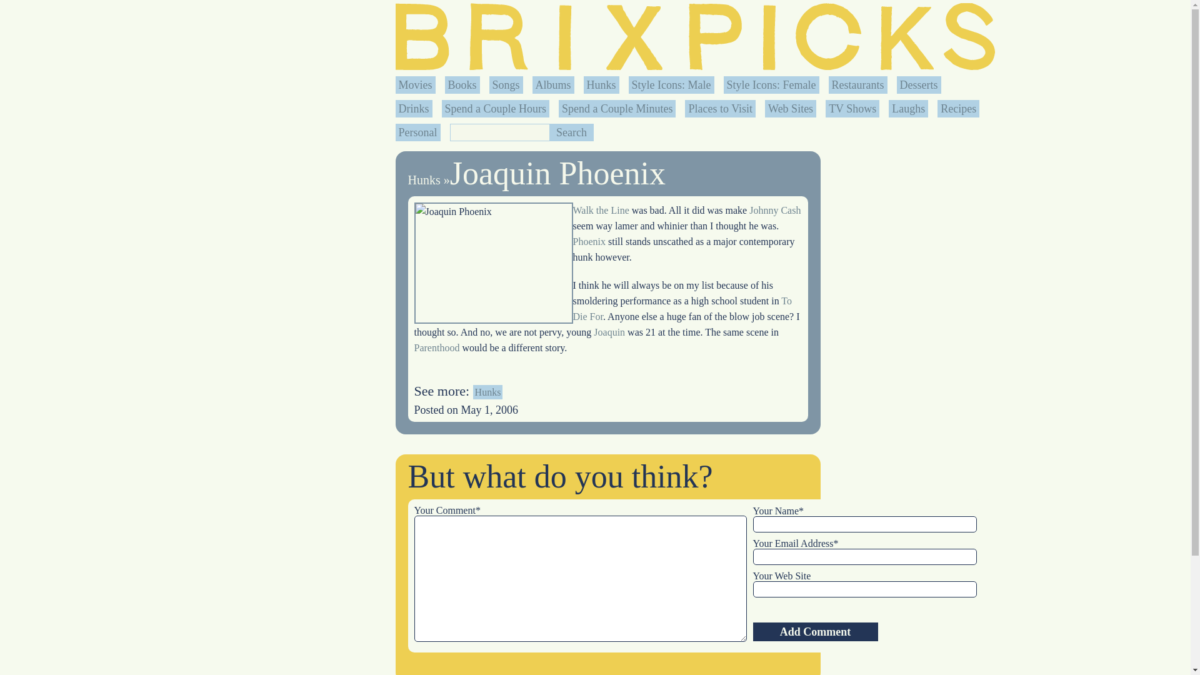 This screenshot has height=675, width=1200. Describe the element at coordinates (771, 85) in the screenshot. I see `Style Icons: Female` at that location.